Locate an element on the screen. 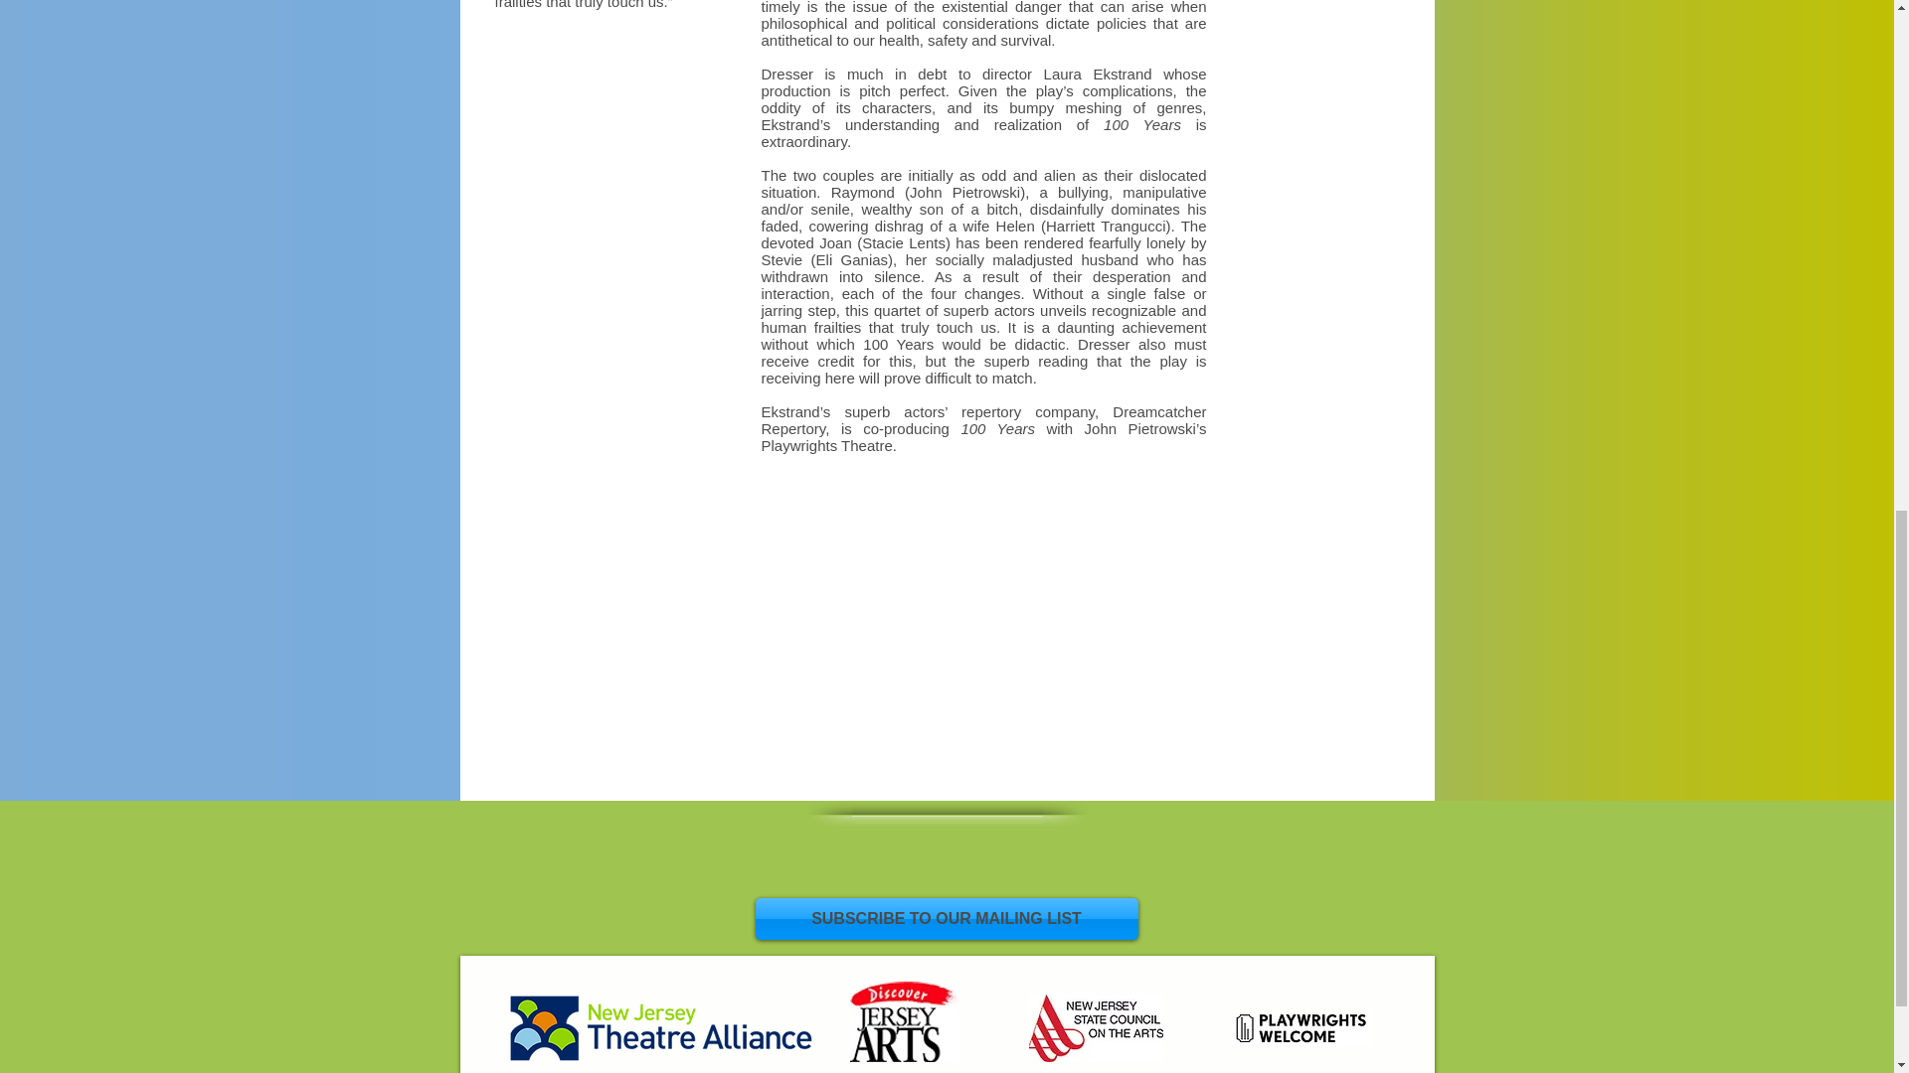  NJ State Council of the Arts Logo is located at coordinates (1096, 1028).